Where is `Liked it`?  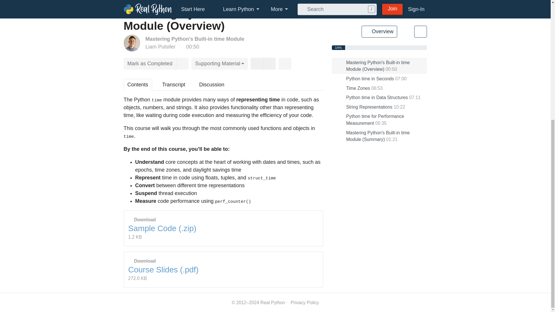 Liked it is located at coordinates (257, 64).